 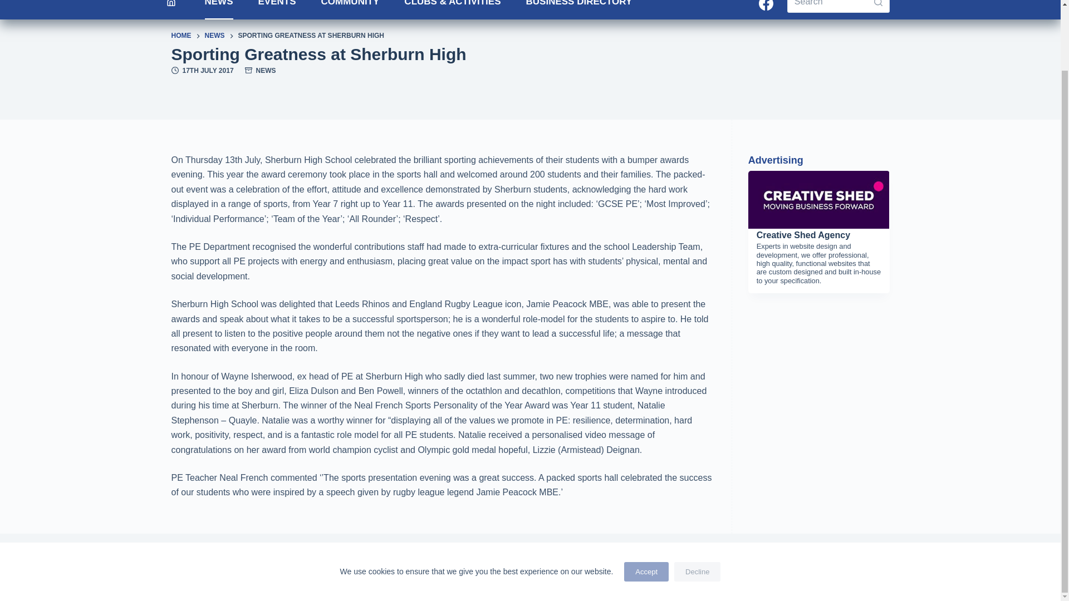 What do you see at coordinates (462, 549) in the screenshot?
I see `PRIVACY POLICY` at bounding box center [462, 549].